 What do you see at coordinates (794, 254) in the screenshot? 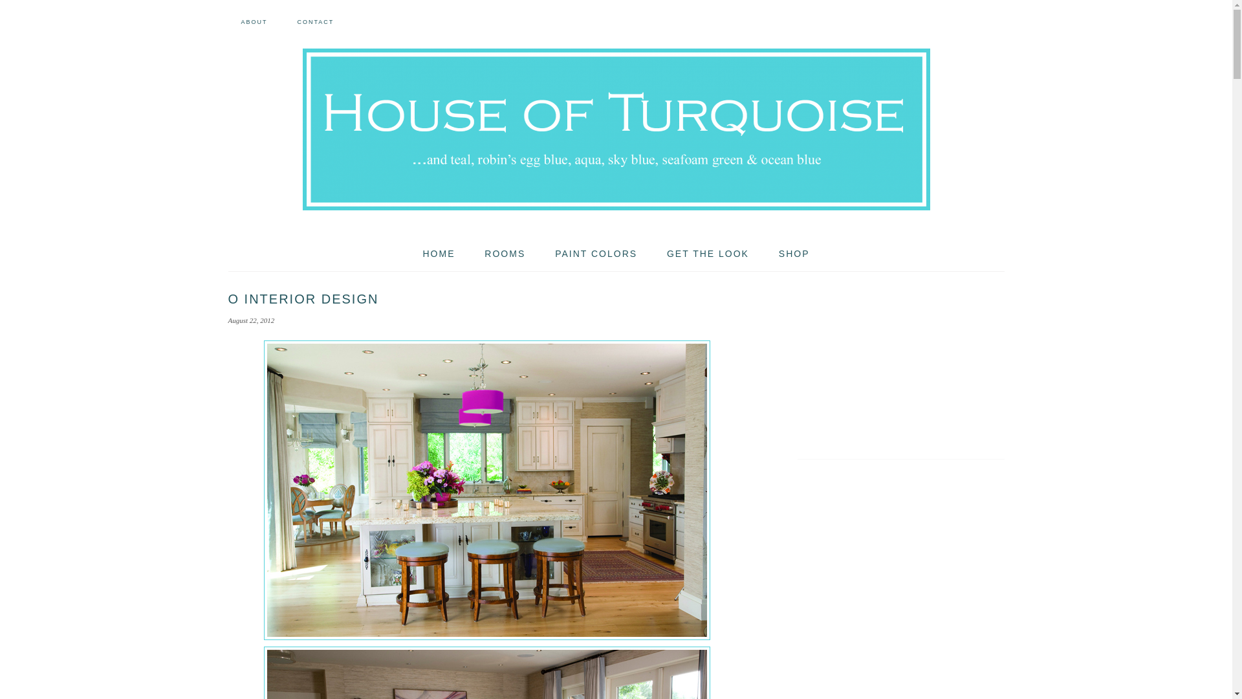
I see `SHOP` at bounding box center [794, 254].